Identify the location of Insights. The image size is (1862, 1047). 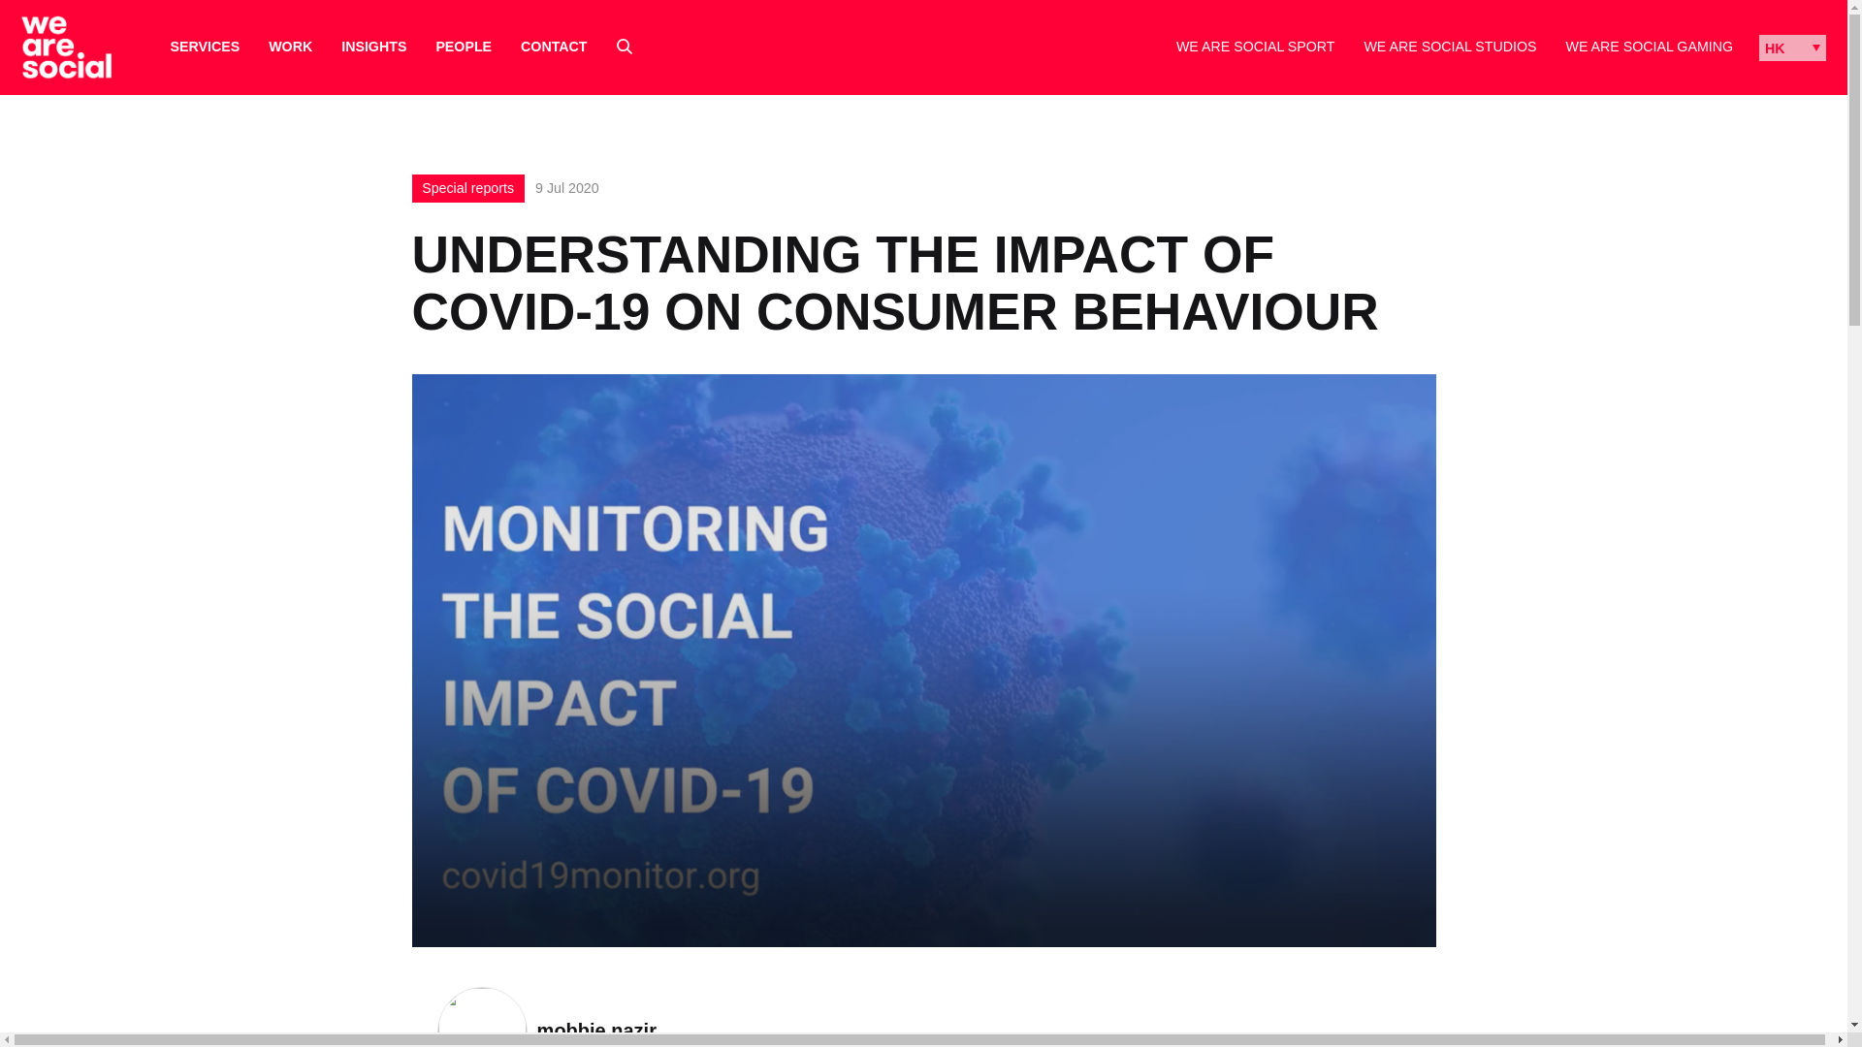
(372, 47).